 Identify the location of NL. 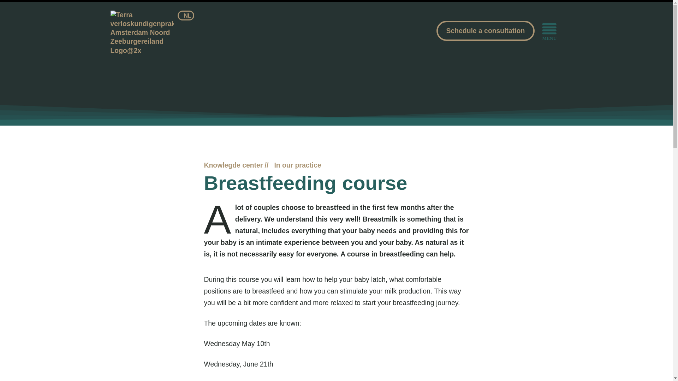
(186, 16).